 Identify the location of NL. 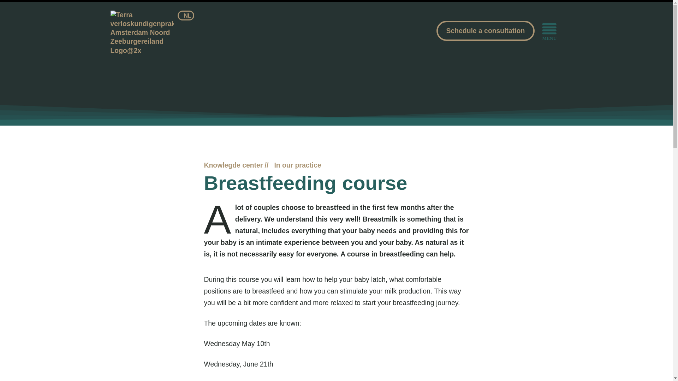
(186, 16).